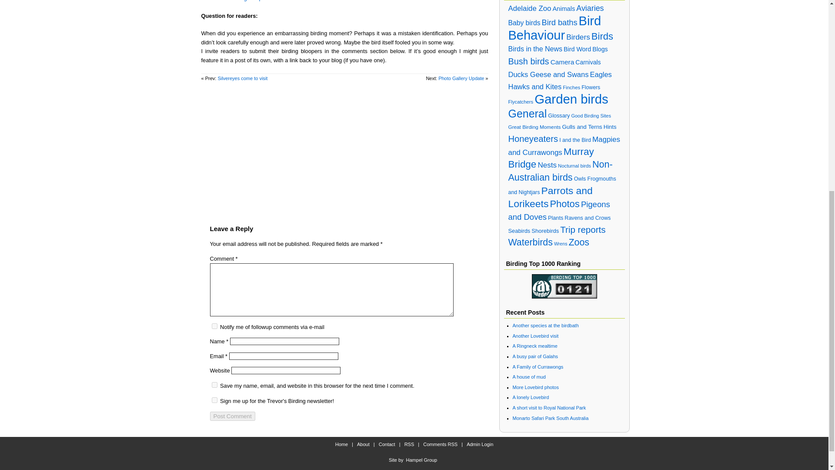 The image size is (835, 470). I want to click on yes, so click(214, 385).